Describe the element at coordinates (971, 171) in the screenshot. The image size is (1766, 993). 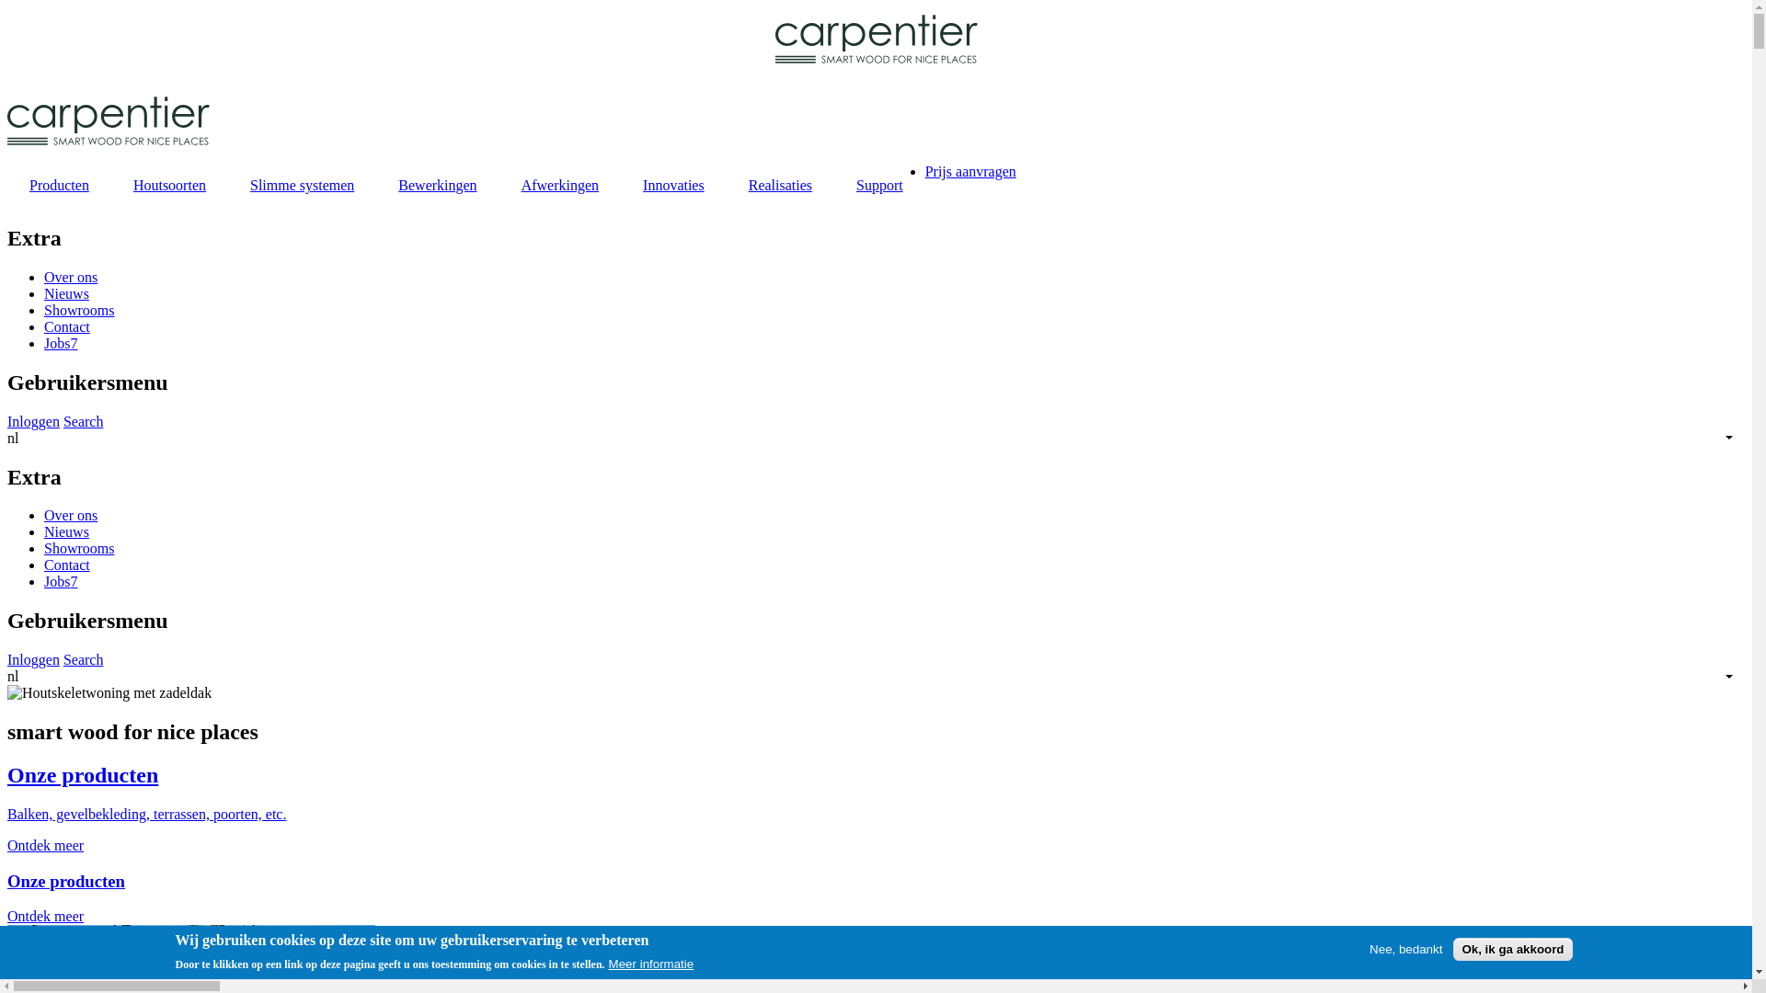
I see `Prijs aanvragen` at that location.